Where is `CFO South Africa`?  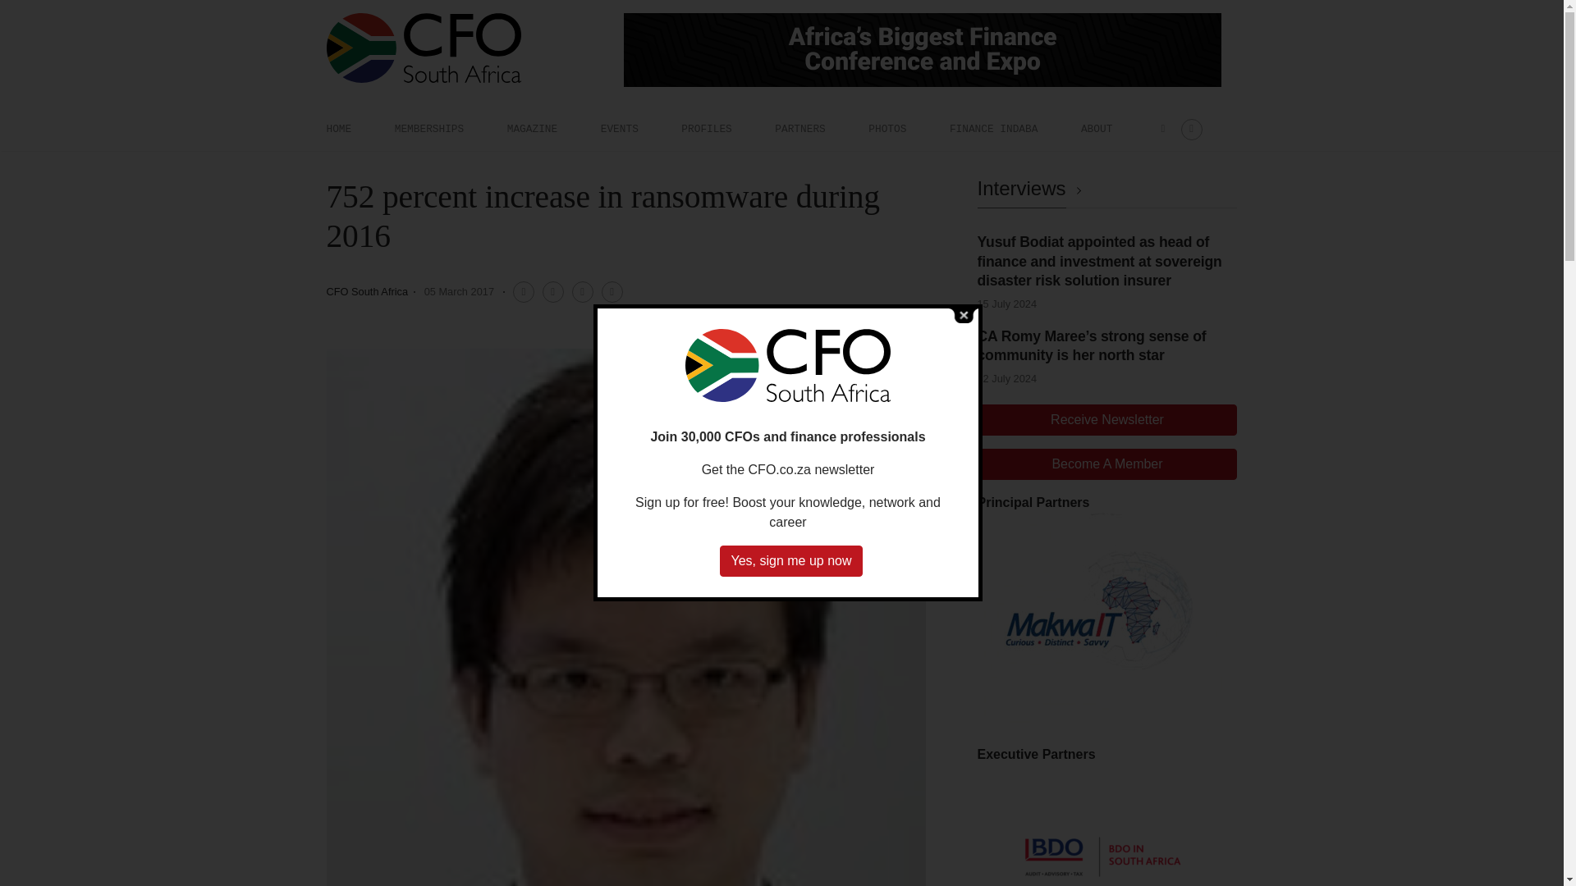 CFO South Africa is located at coordinates (367, 290).